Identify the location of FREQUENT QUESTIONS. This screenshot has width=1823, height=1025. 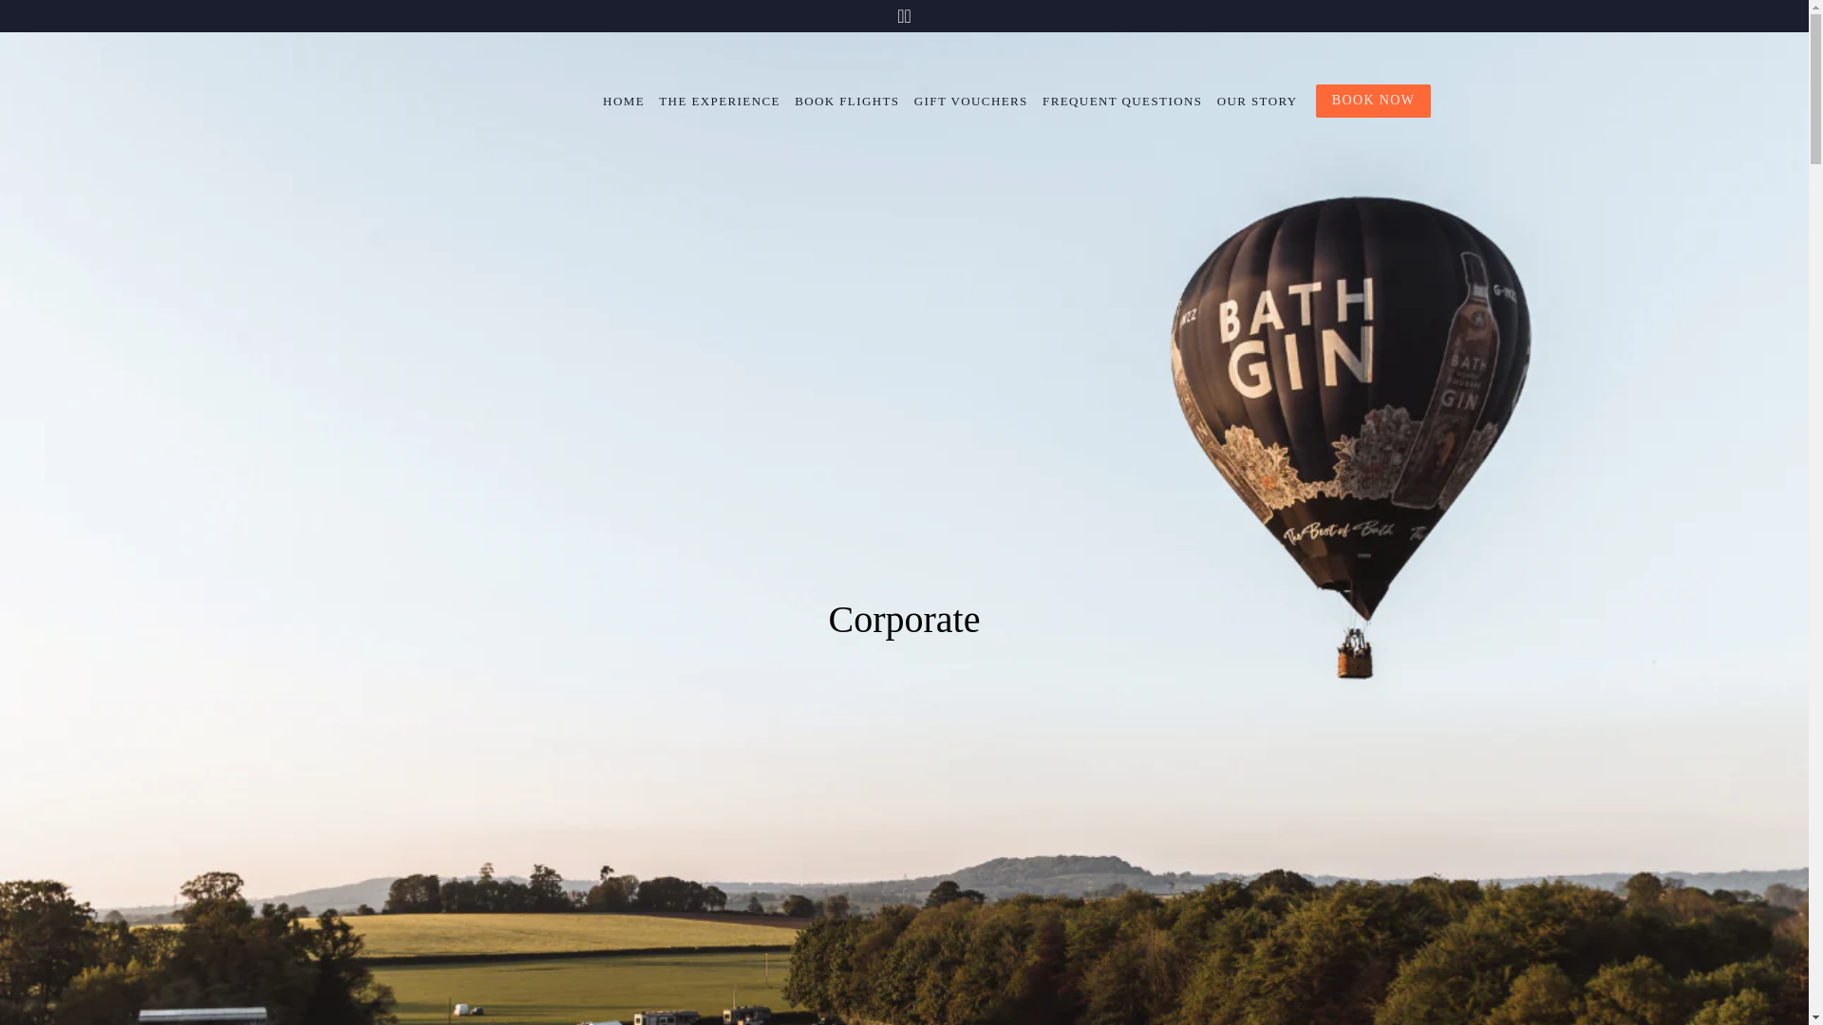
(1122, 101).